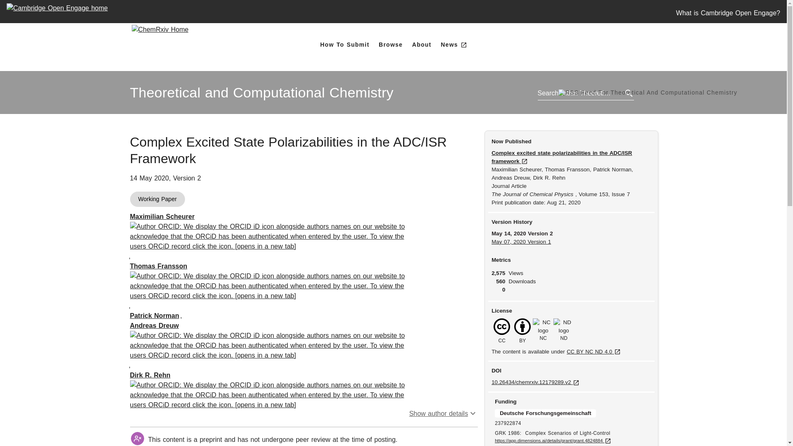 The image size is (793, 446). What do you see at coordinates (444, 413) in the screenshot?
I see `Show author details` at bounding box center [444, 413].